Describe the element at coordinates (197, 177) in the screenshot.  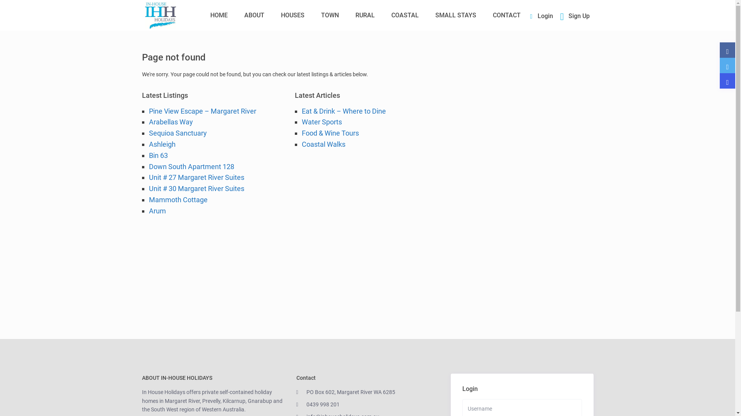
I see `Unit # 27 Margaret River Suites` at that location.